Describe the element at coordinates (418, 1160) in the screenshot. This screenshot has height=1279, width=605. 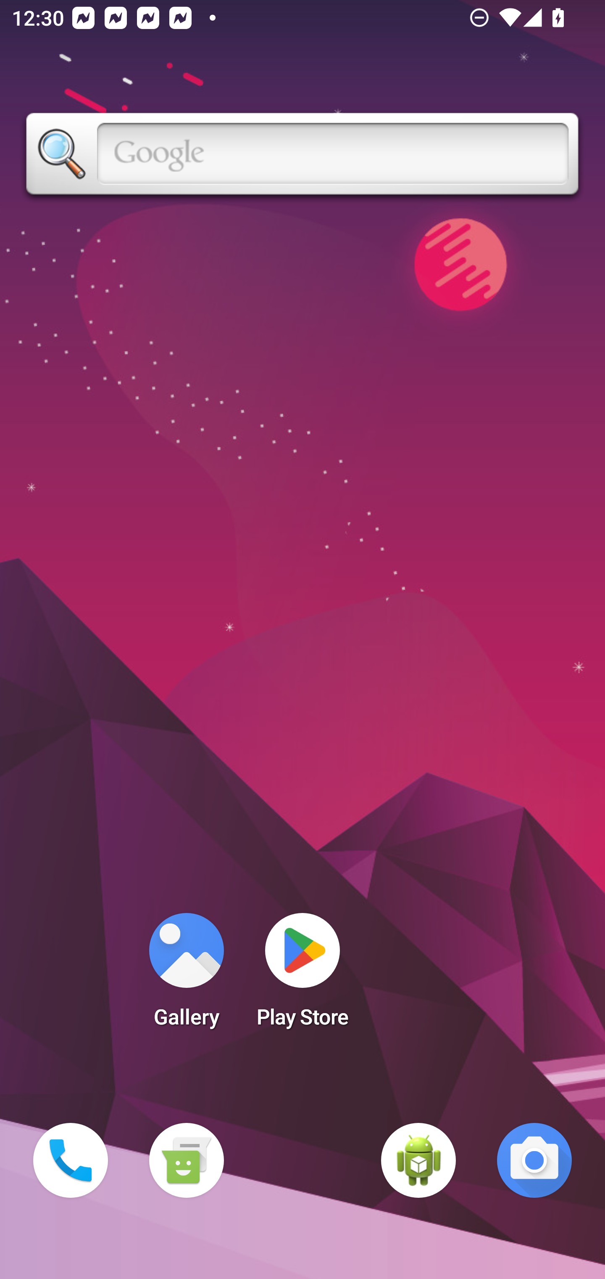
I see `WebView Browser Tester` at that location.